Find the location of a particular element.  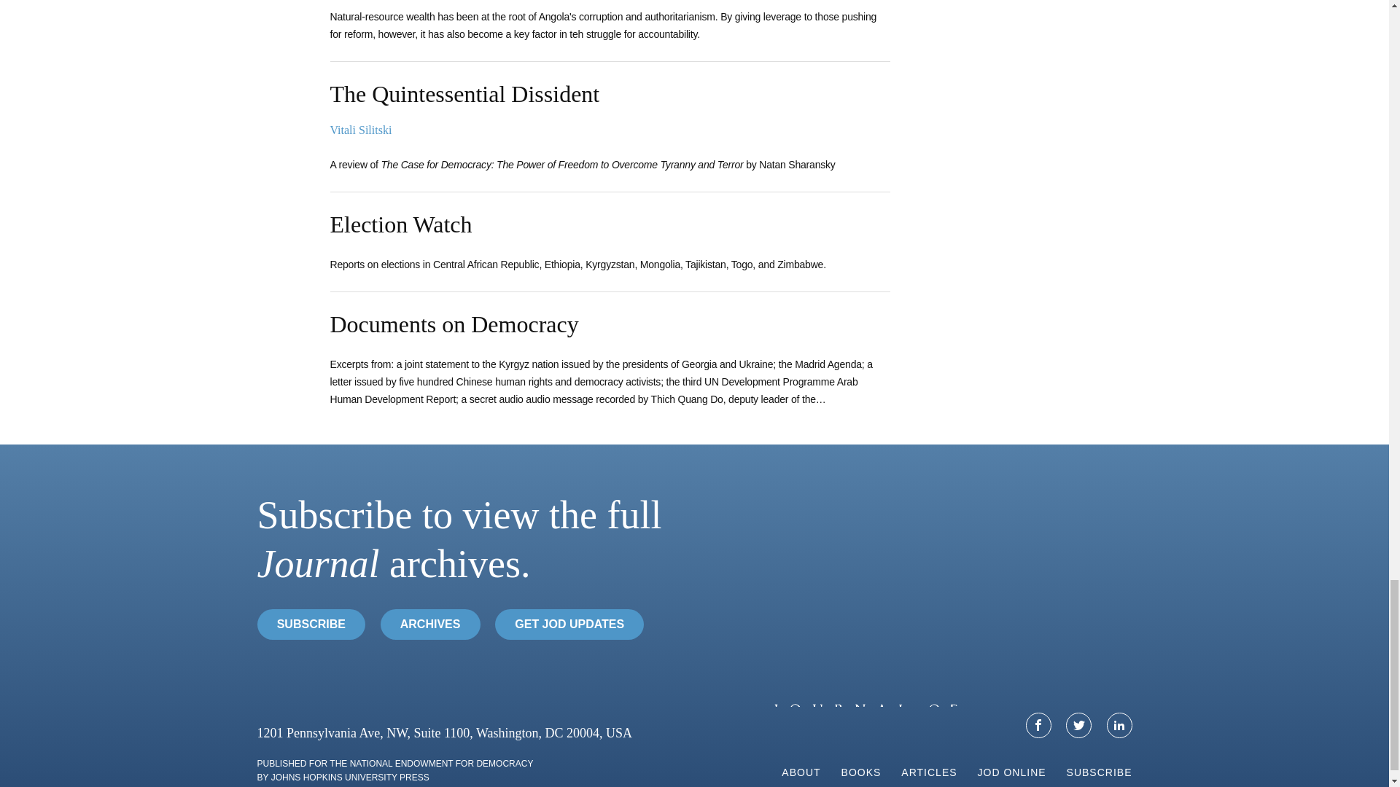

linkedin is located at coordinates (1119, 725).